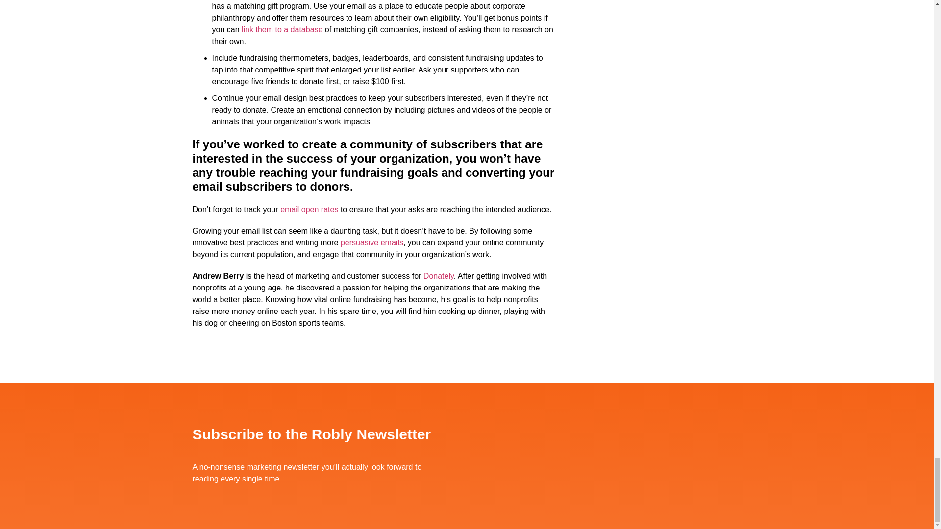 This screenshot has width=941, height=529. What do you see at coordinates (282, 29) in the screenshot?
I see `link them to a database` at bounding box center [282, 29].